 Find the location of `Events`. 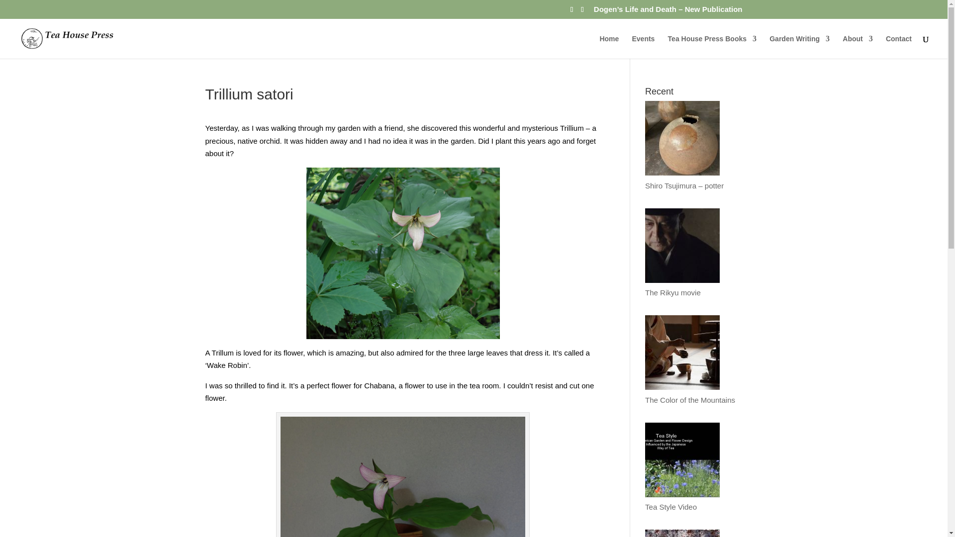

Events is located at coordinates (643, 46).